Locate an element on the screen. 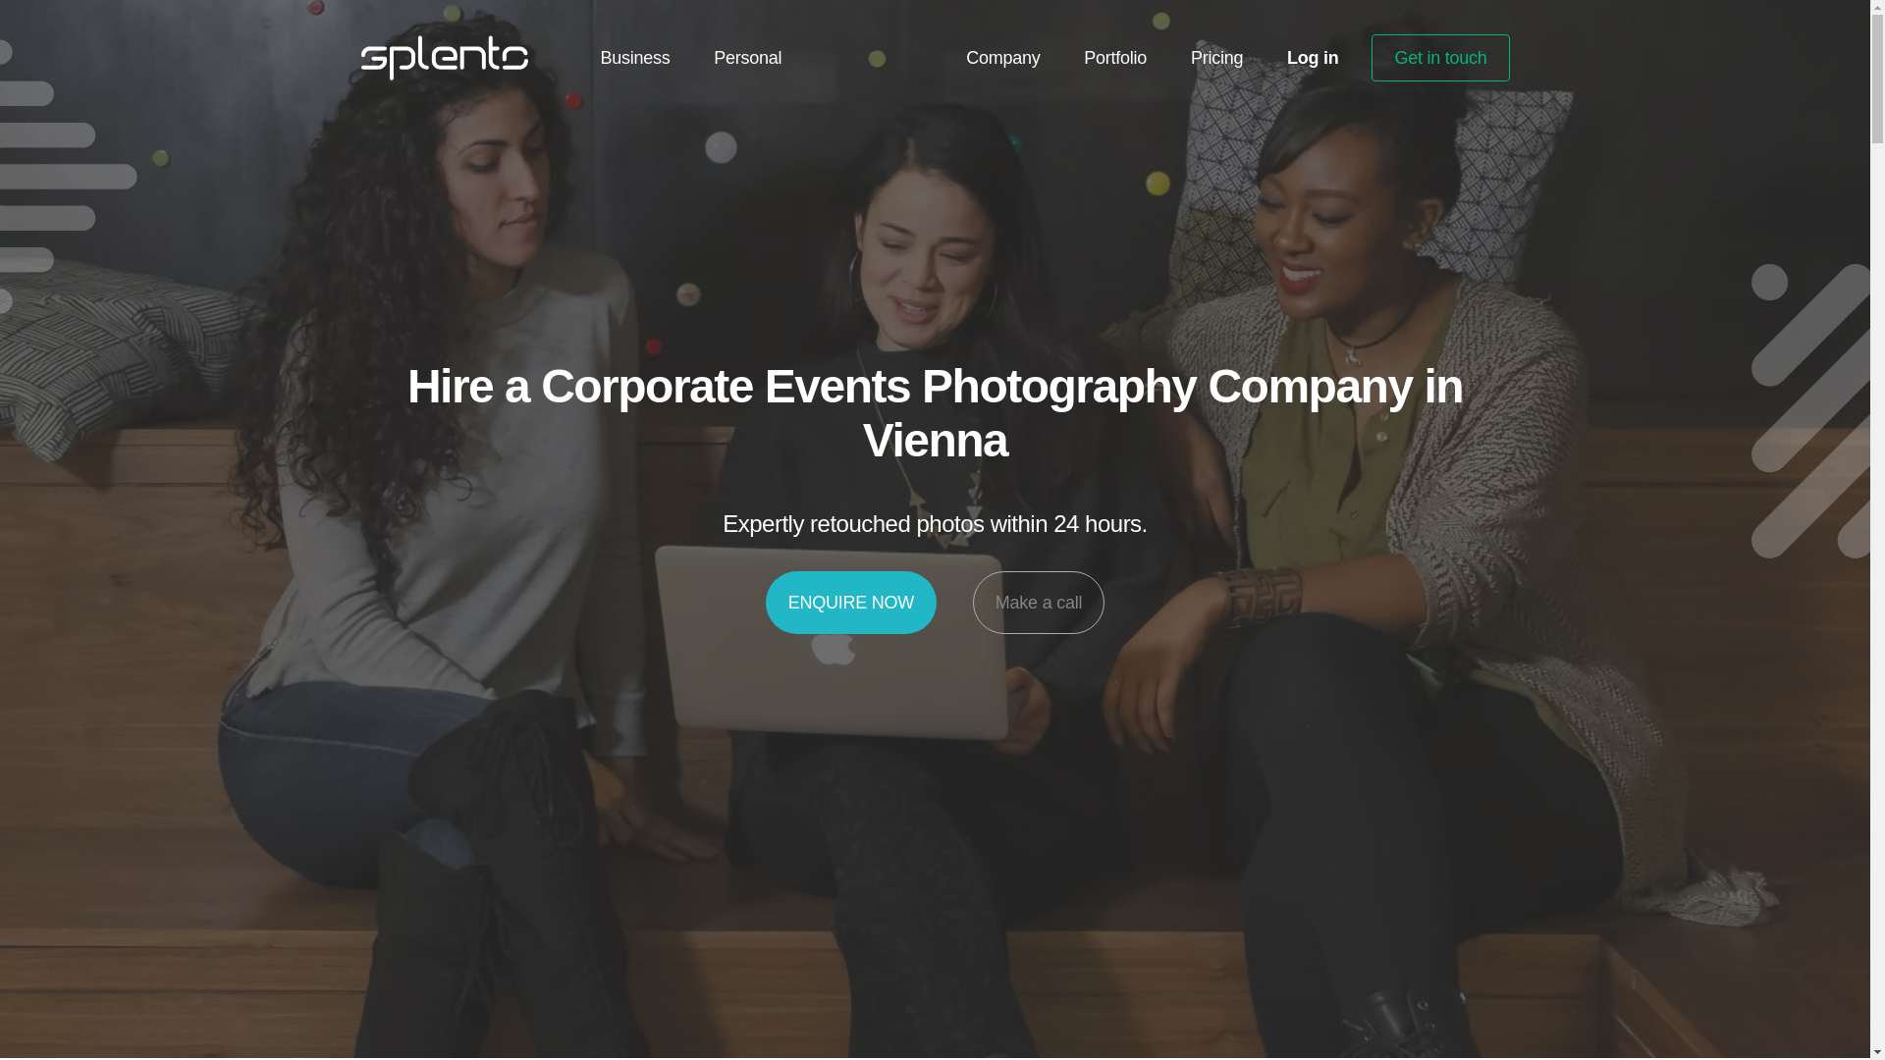  Company is located at coordinates (1002, 57).